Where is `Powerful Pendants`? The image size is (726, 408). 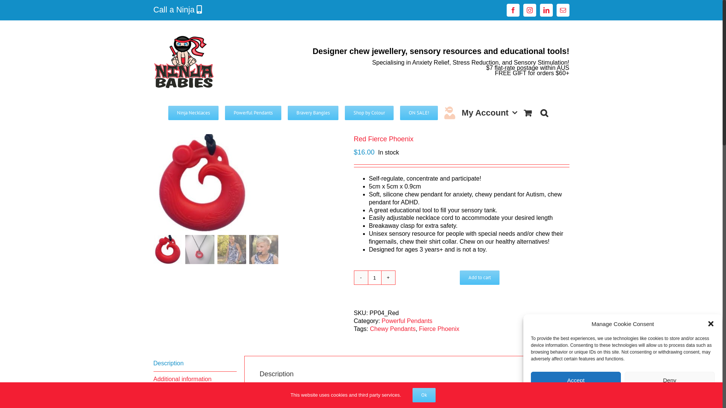
Powerful Pendants is located at coordinates (253, 113).